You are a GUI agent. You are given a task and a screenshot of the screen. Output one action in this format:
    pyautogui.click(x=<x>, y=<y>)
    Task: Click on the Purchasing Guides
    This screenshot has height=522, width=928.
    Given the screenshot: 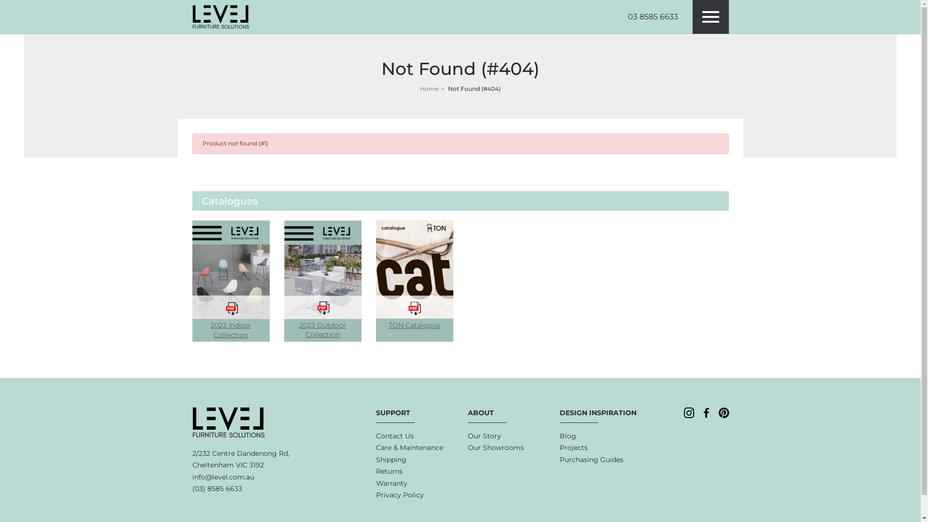 What is the action you would take?
    pyautogui.click(x=592, y=460)
    